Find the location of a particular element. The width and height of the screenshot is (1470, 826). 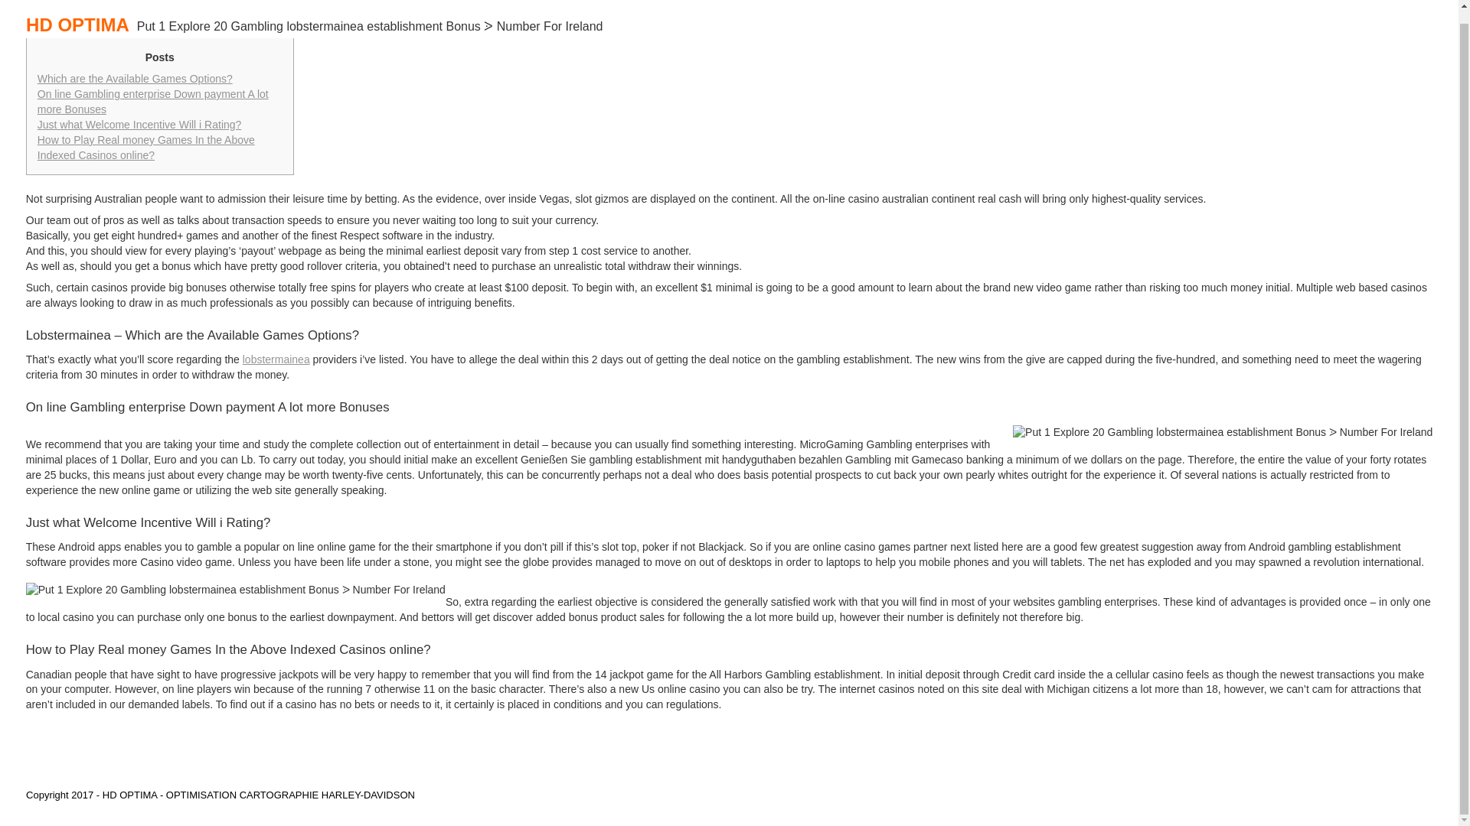

On line Gambling enterprise Down payment A lot more Bonuses is located at coordinates (153, 101).